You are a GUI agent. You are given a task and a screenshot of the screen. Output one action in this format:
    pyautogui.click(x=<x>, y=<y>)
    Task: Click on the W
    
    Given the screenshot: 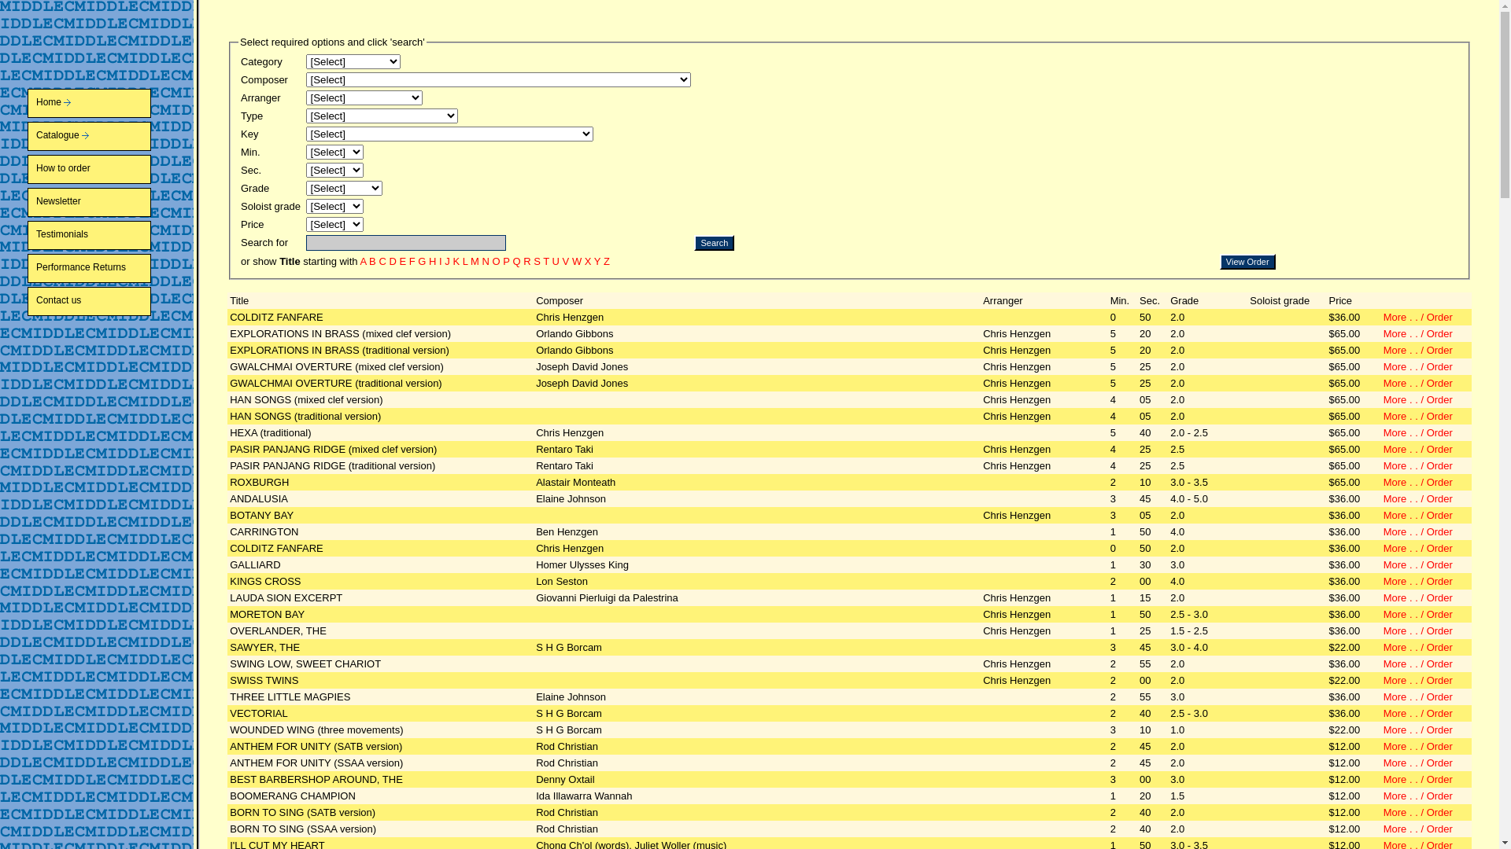 What is the action you would take?
    pyautogui.click(x=577, y=261)
    